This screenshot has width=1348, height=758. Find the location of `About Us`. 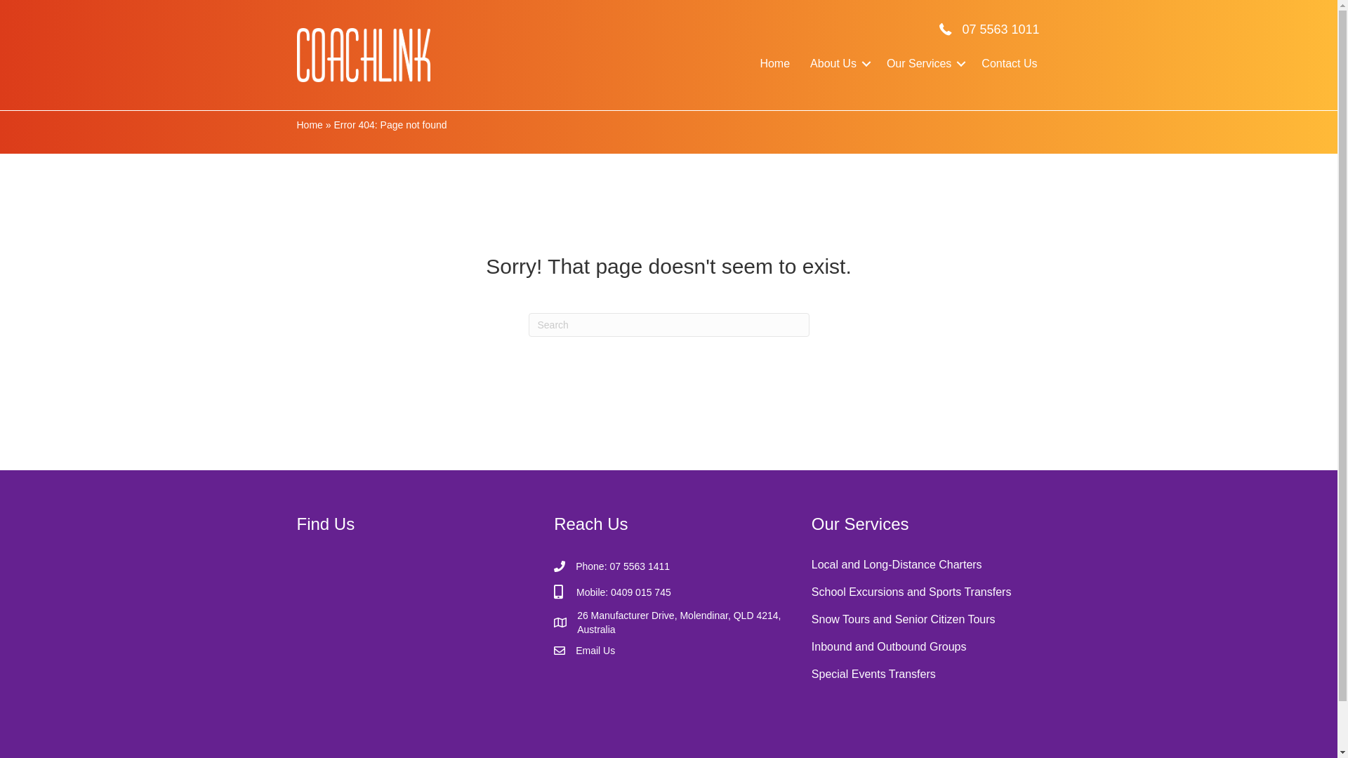

About Us is located at coordinates (838, 64).